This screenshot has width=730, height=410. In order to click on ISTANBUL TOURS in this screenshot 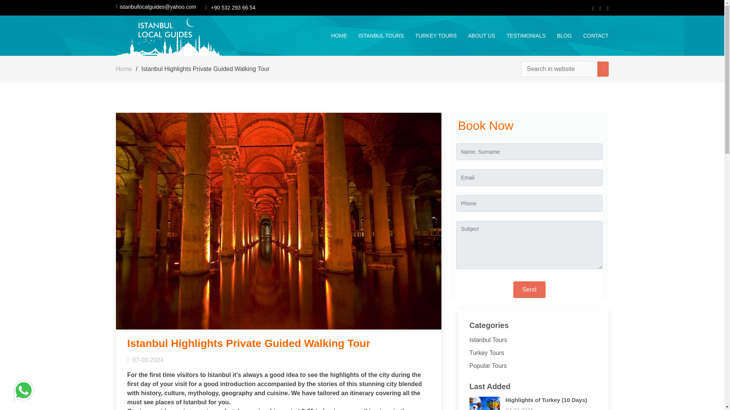, I will do `click(375, 36)`.